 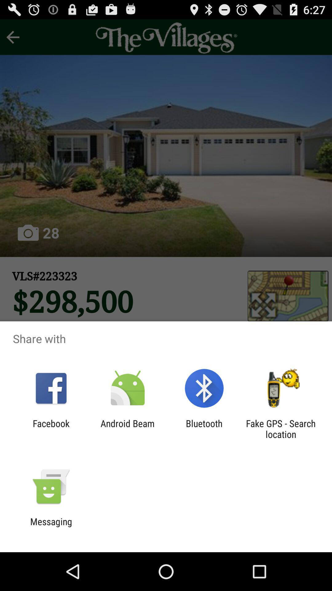 I want to click on press app to the right of android beam icon, so click(x=204, y=429).